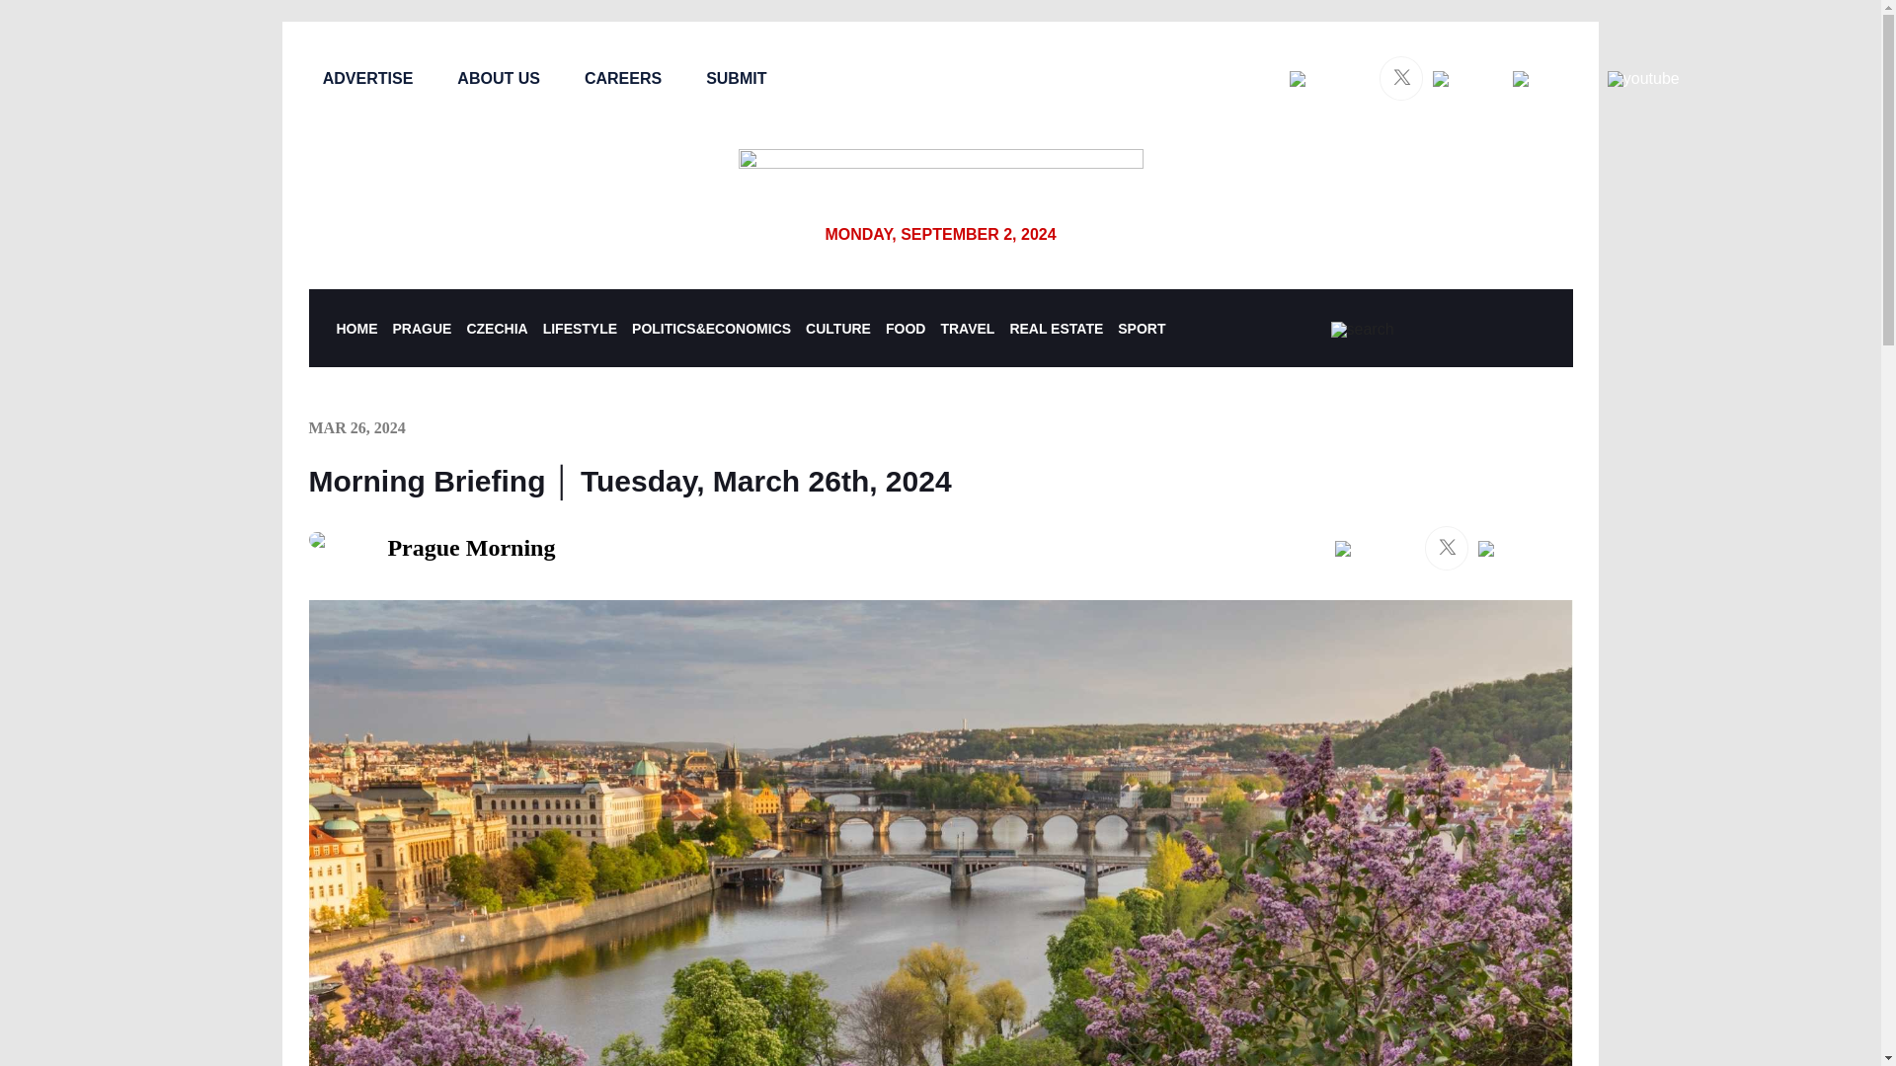  I want to click on PRAGUE, so click(423, 329).